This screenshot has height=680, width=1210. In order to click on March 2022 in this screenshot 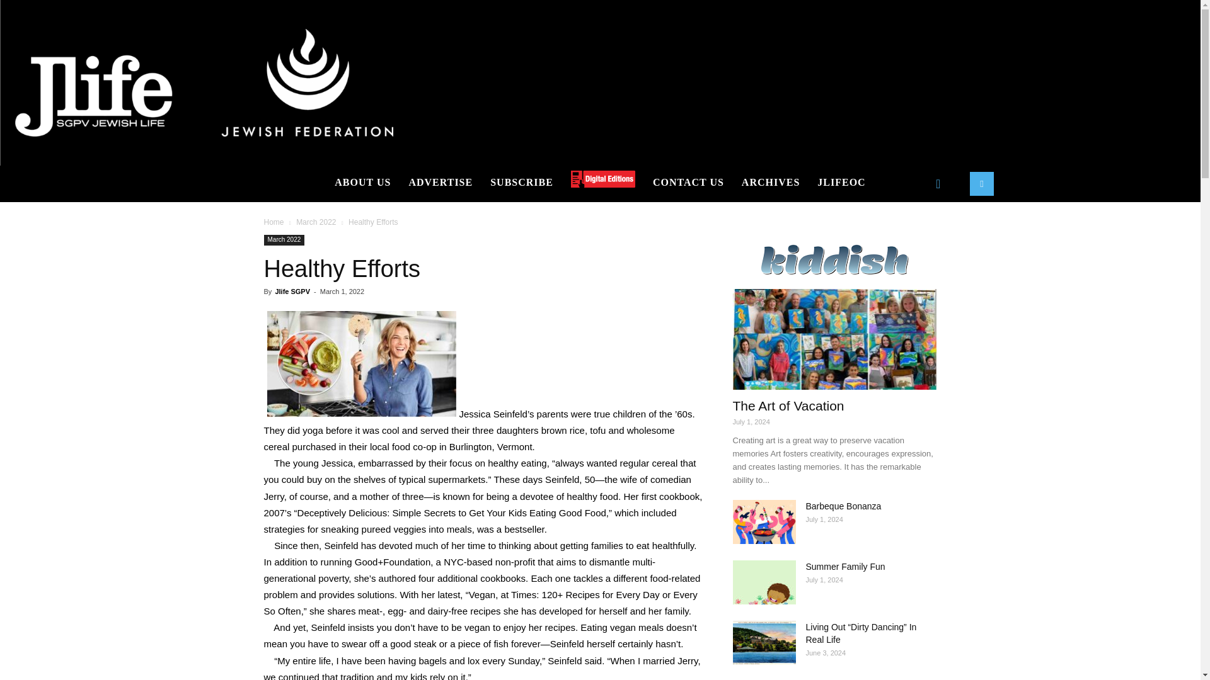, I will do `click(284, 239)`.